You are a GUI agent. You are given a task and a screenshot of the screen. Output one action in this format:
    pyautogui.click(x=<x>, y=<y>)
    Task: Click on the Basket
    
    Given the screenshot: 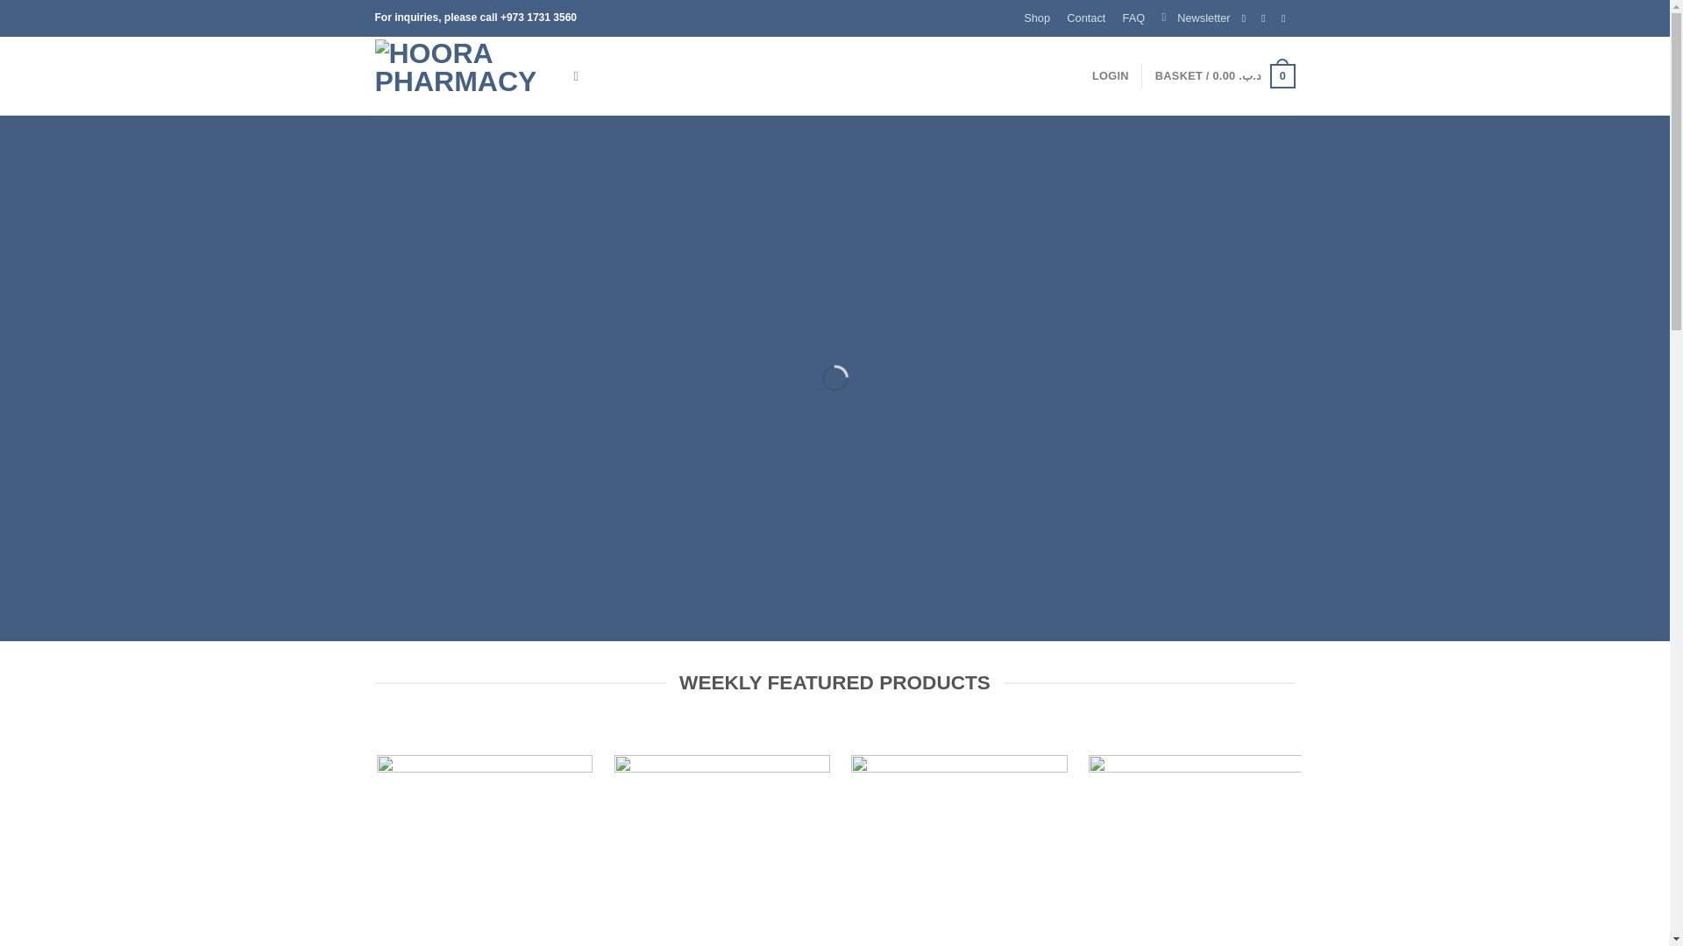 What is the action you would take?
    pyautogui.click(x=1225, y=75)
    